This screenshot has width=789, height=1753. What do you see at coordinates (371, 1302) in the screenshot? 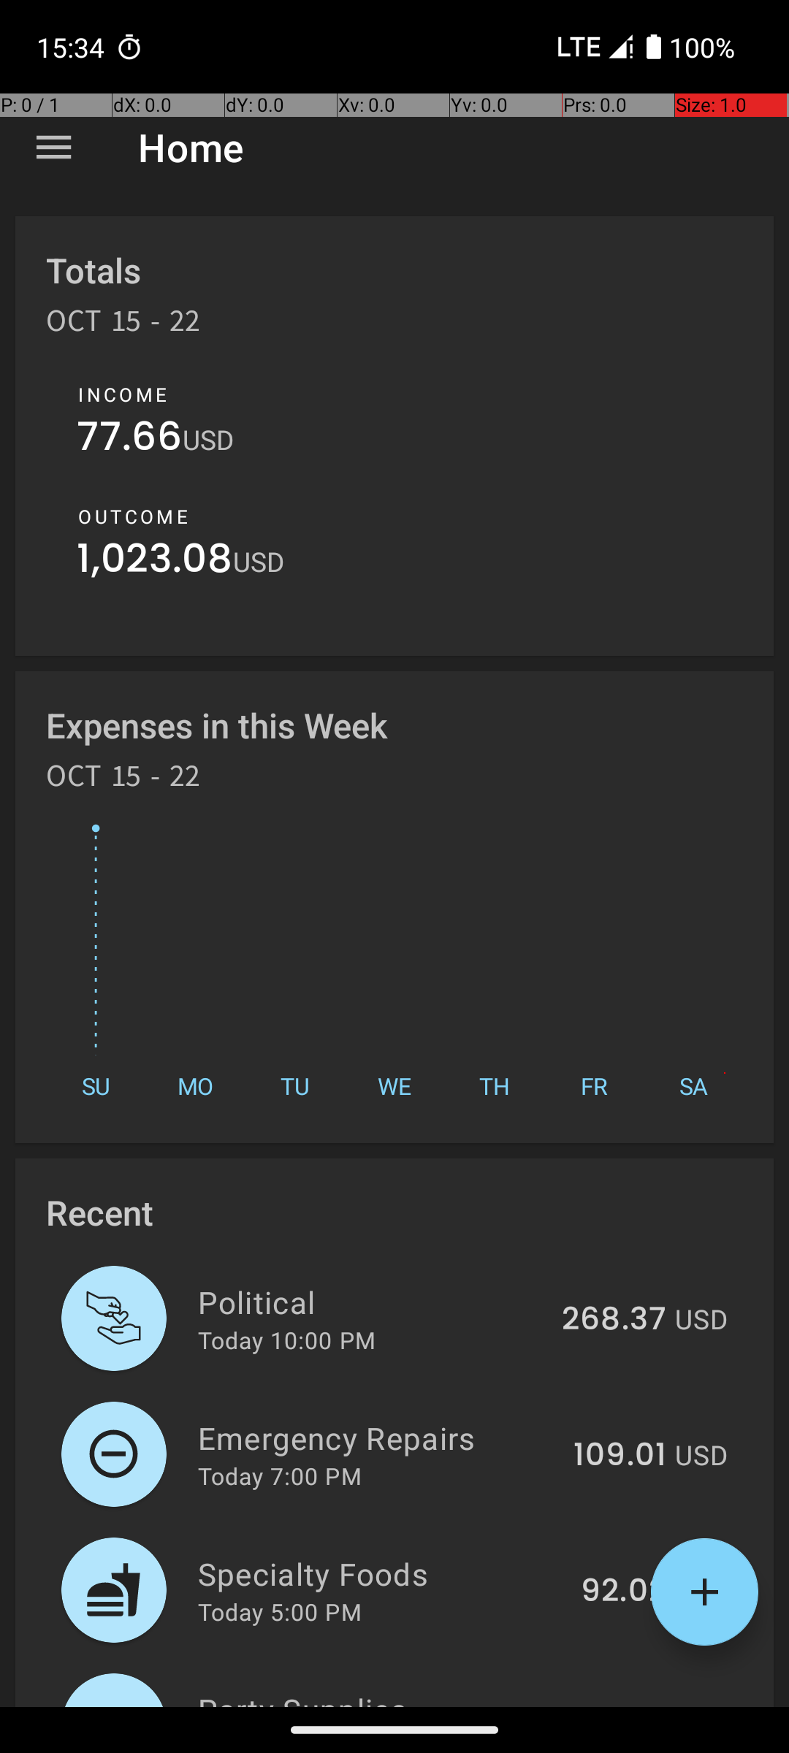
I see `Political` at bounding box center [371, 1302].